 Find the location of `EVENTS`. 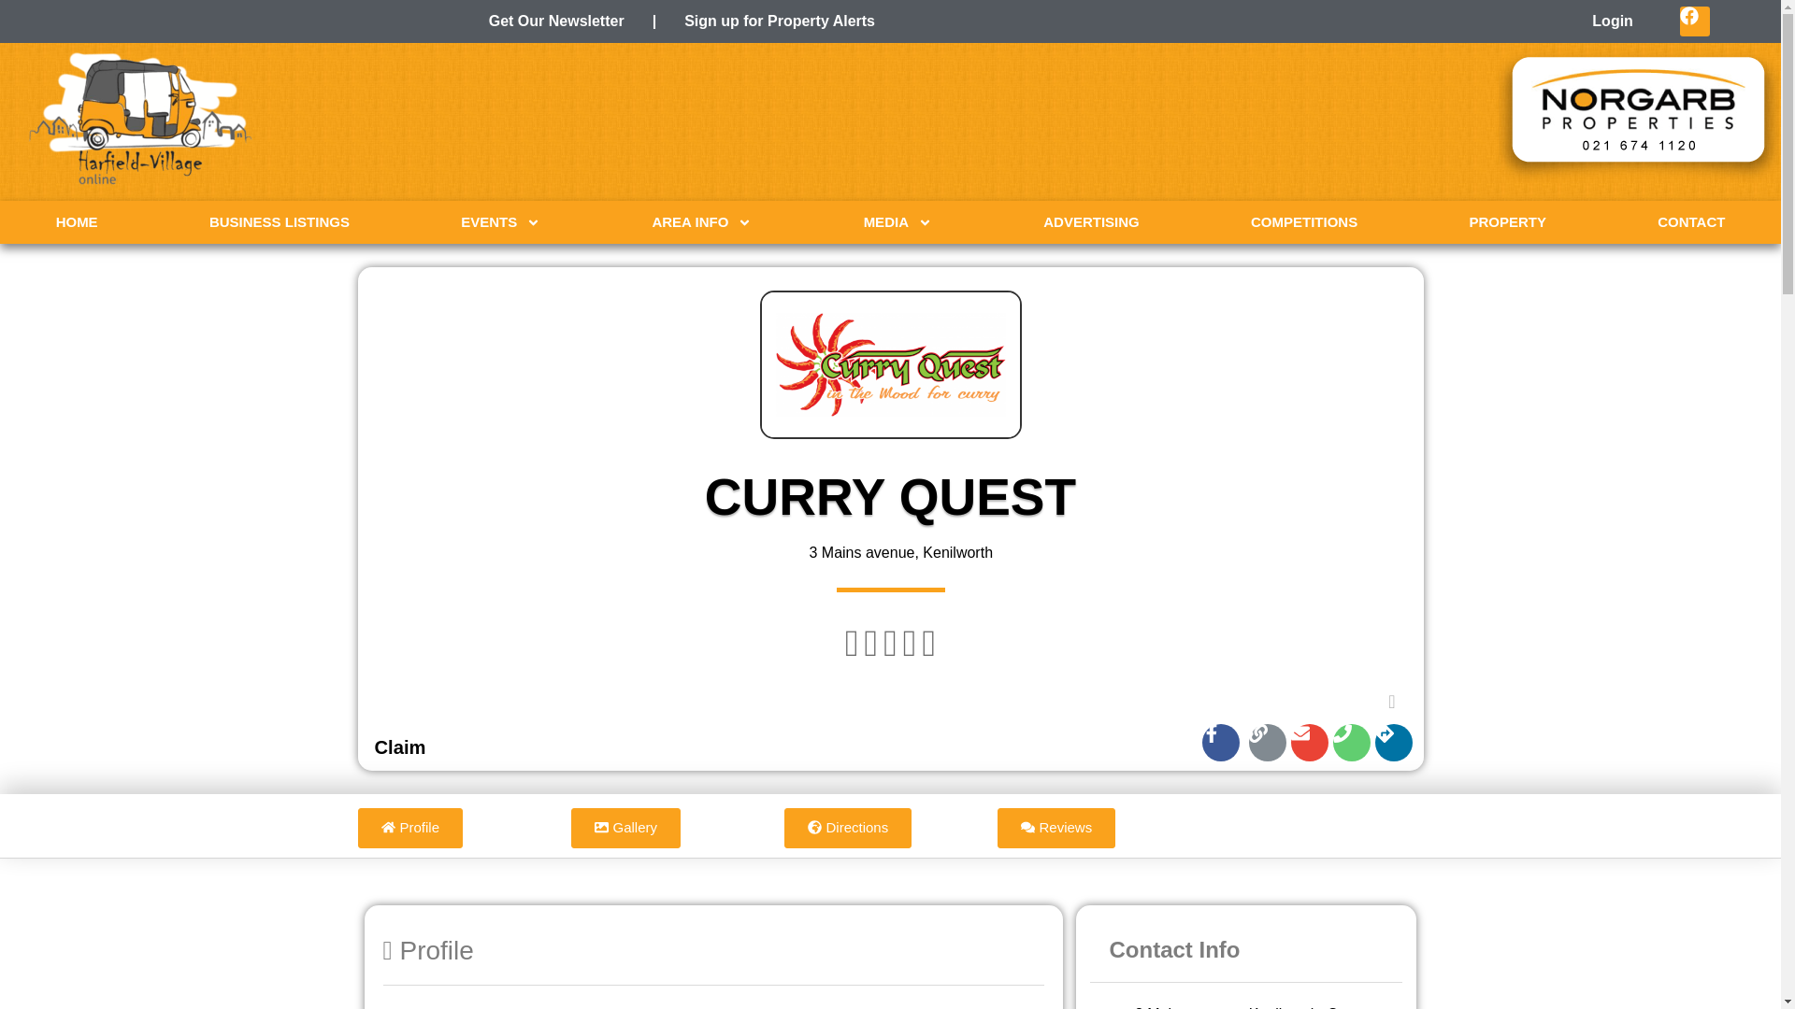

EVENTS is located at coordinates (500, 222).